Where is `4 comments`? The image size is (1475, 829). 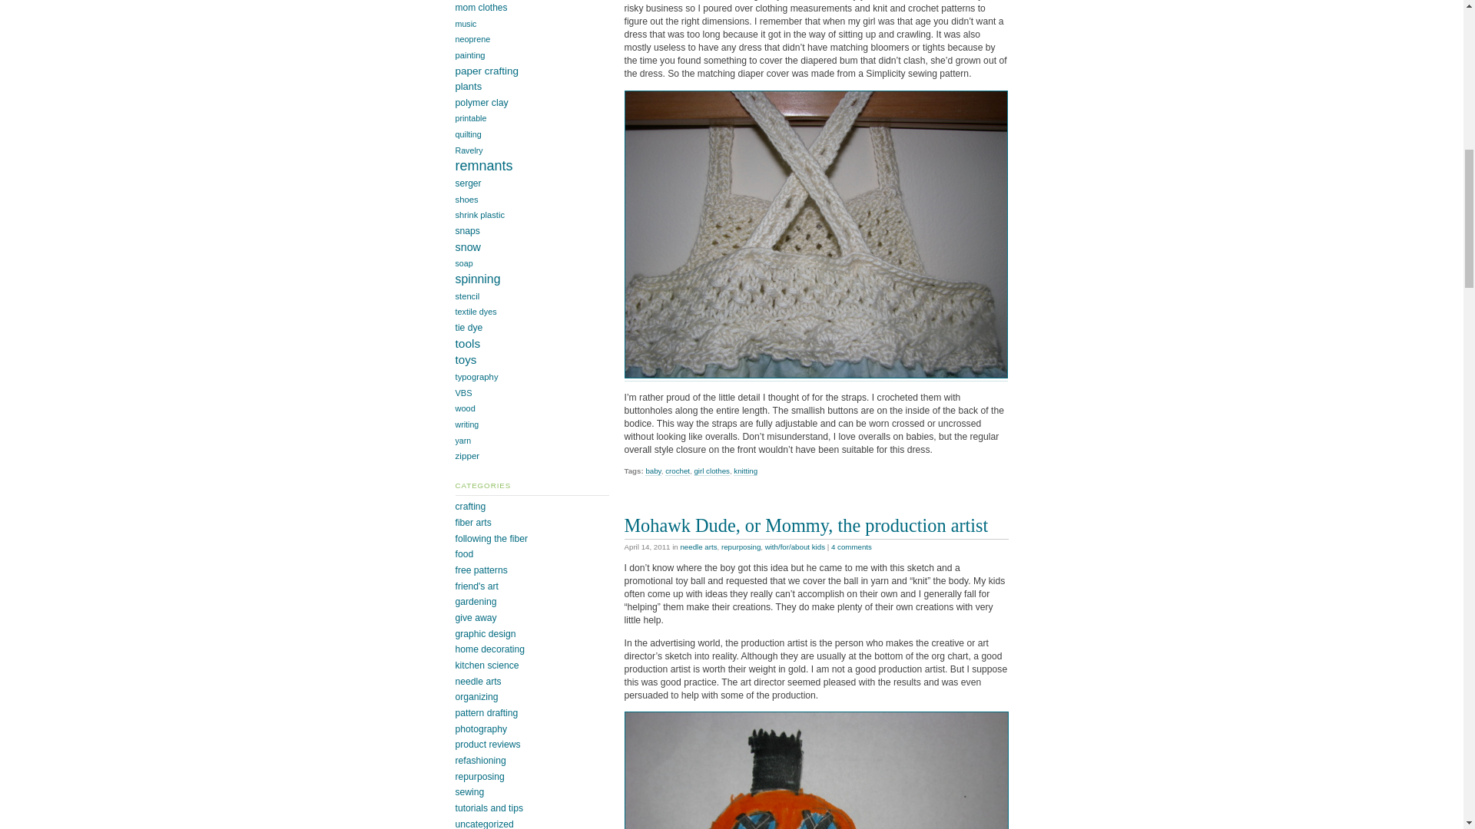
4 comments is located at coordinates (851, 547).